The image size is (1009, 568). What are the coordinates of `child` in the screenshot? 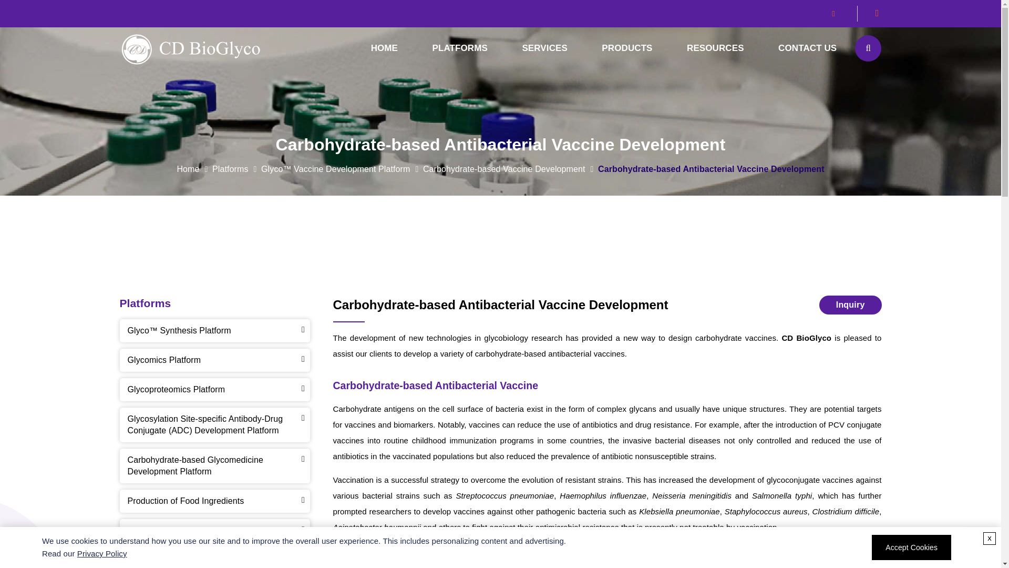 It's located at (545, 48).